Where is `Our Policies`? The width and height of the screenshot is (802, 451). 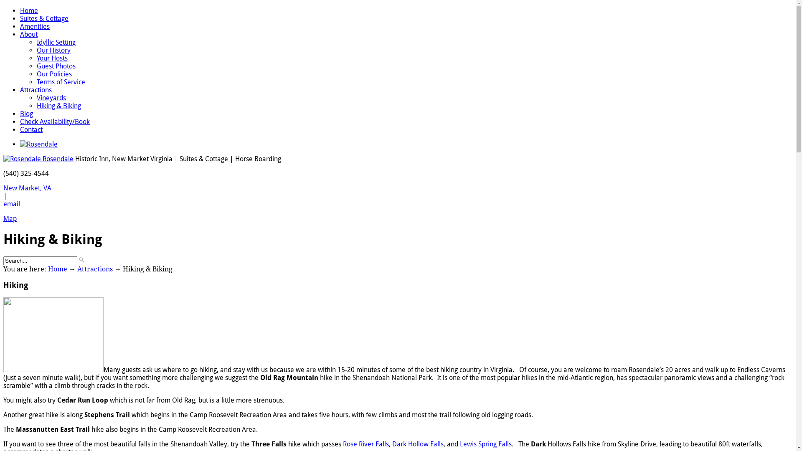 Our Policies is located at coordinates (54, 74).